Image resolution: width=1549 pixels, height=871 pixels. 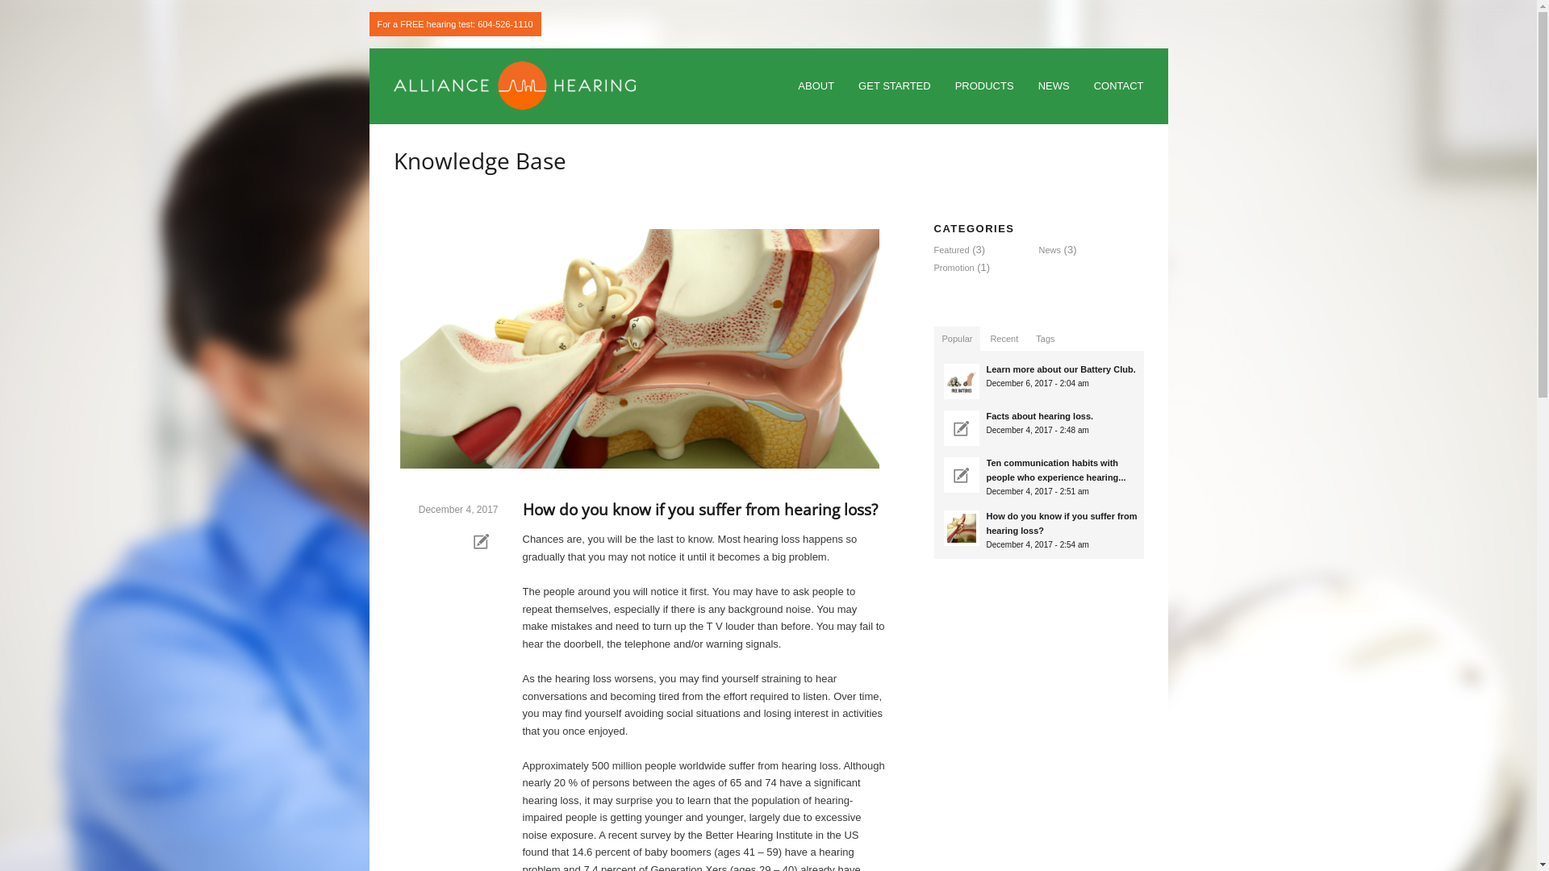 I want to click on GET STARTED, so click(x=895, y=87).